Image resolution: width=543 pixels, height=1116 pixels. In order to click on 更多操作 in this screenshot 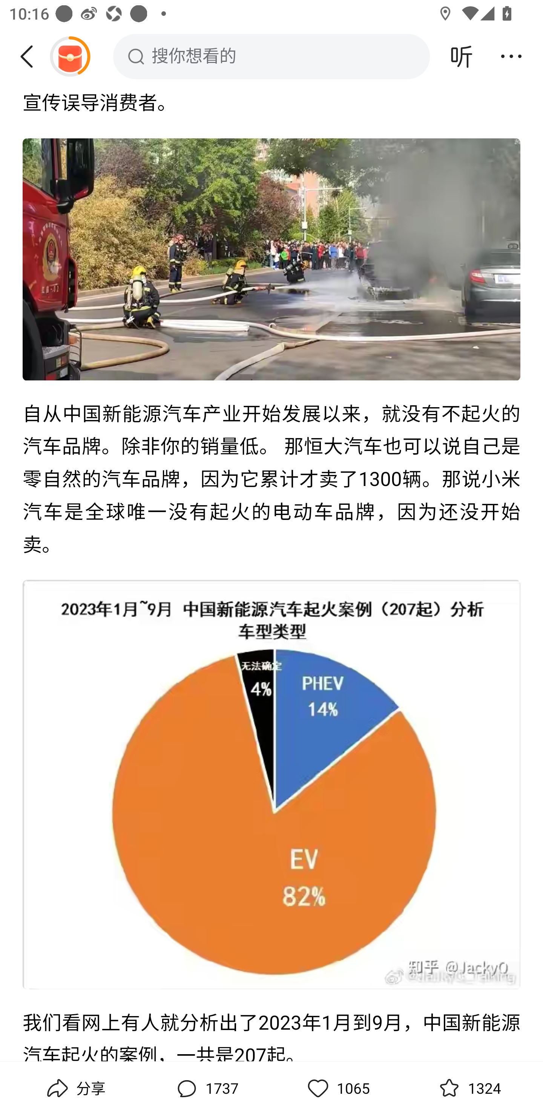, I will do `click(511, 56)`.